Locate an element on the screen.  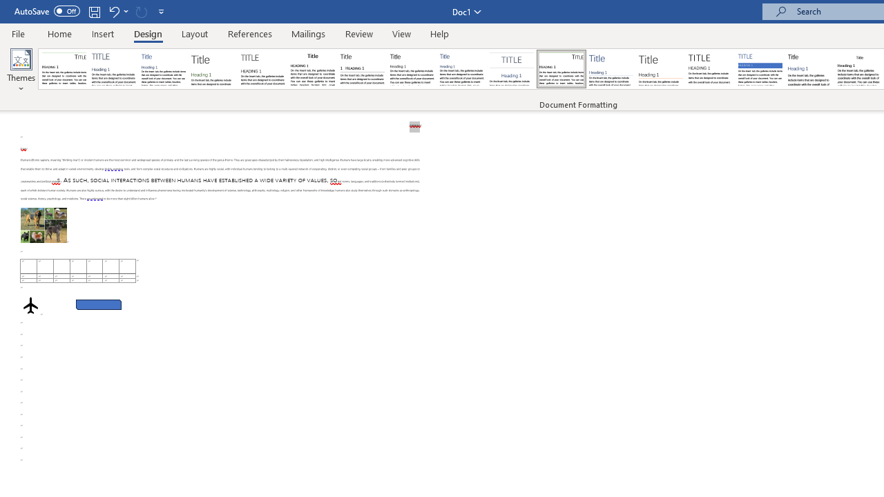
File Tab is located at coordinates (18, 33).